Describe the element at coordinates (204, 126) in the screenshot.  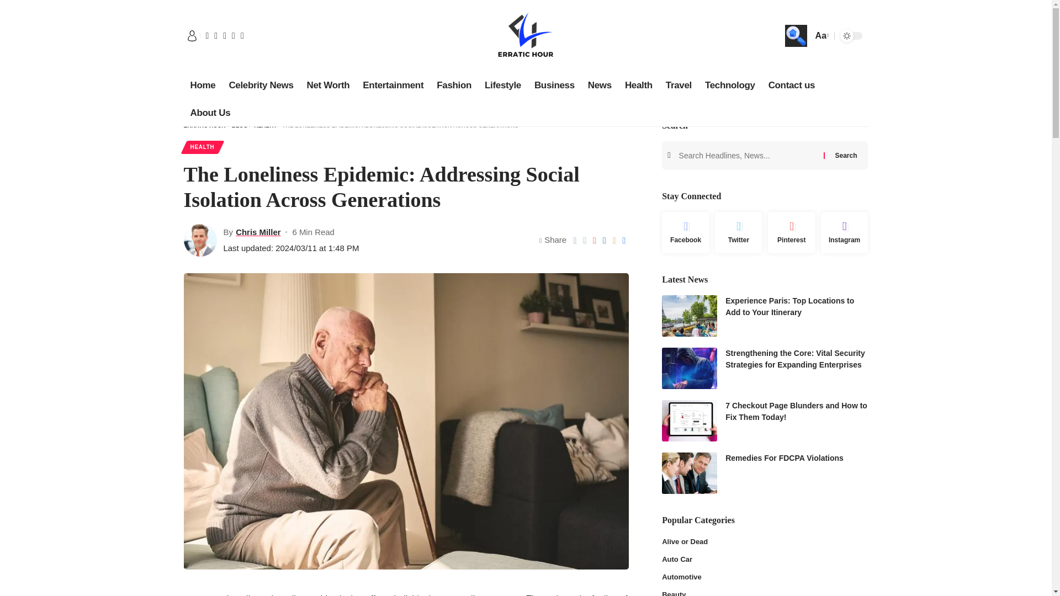
I see `Go to Erratic Hour.` at that location.